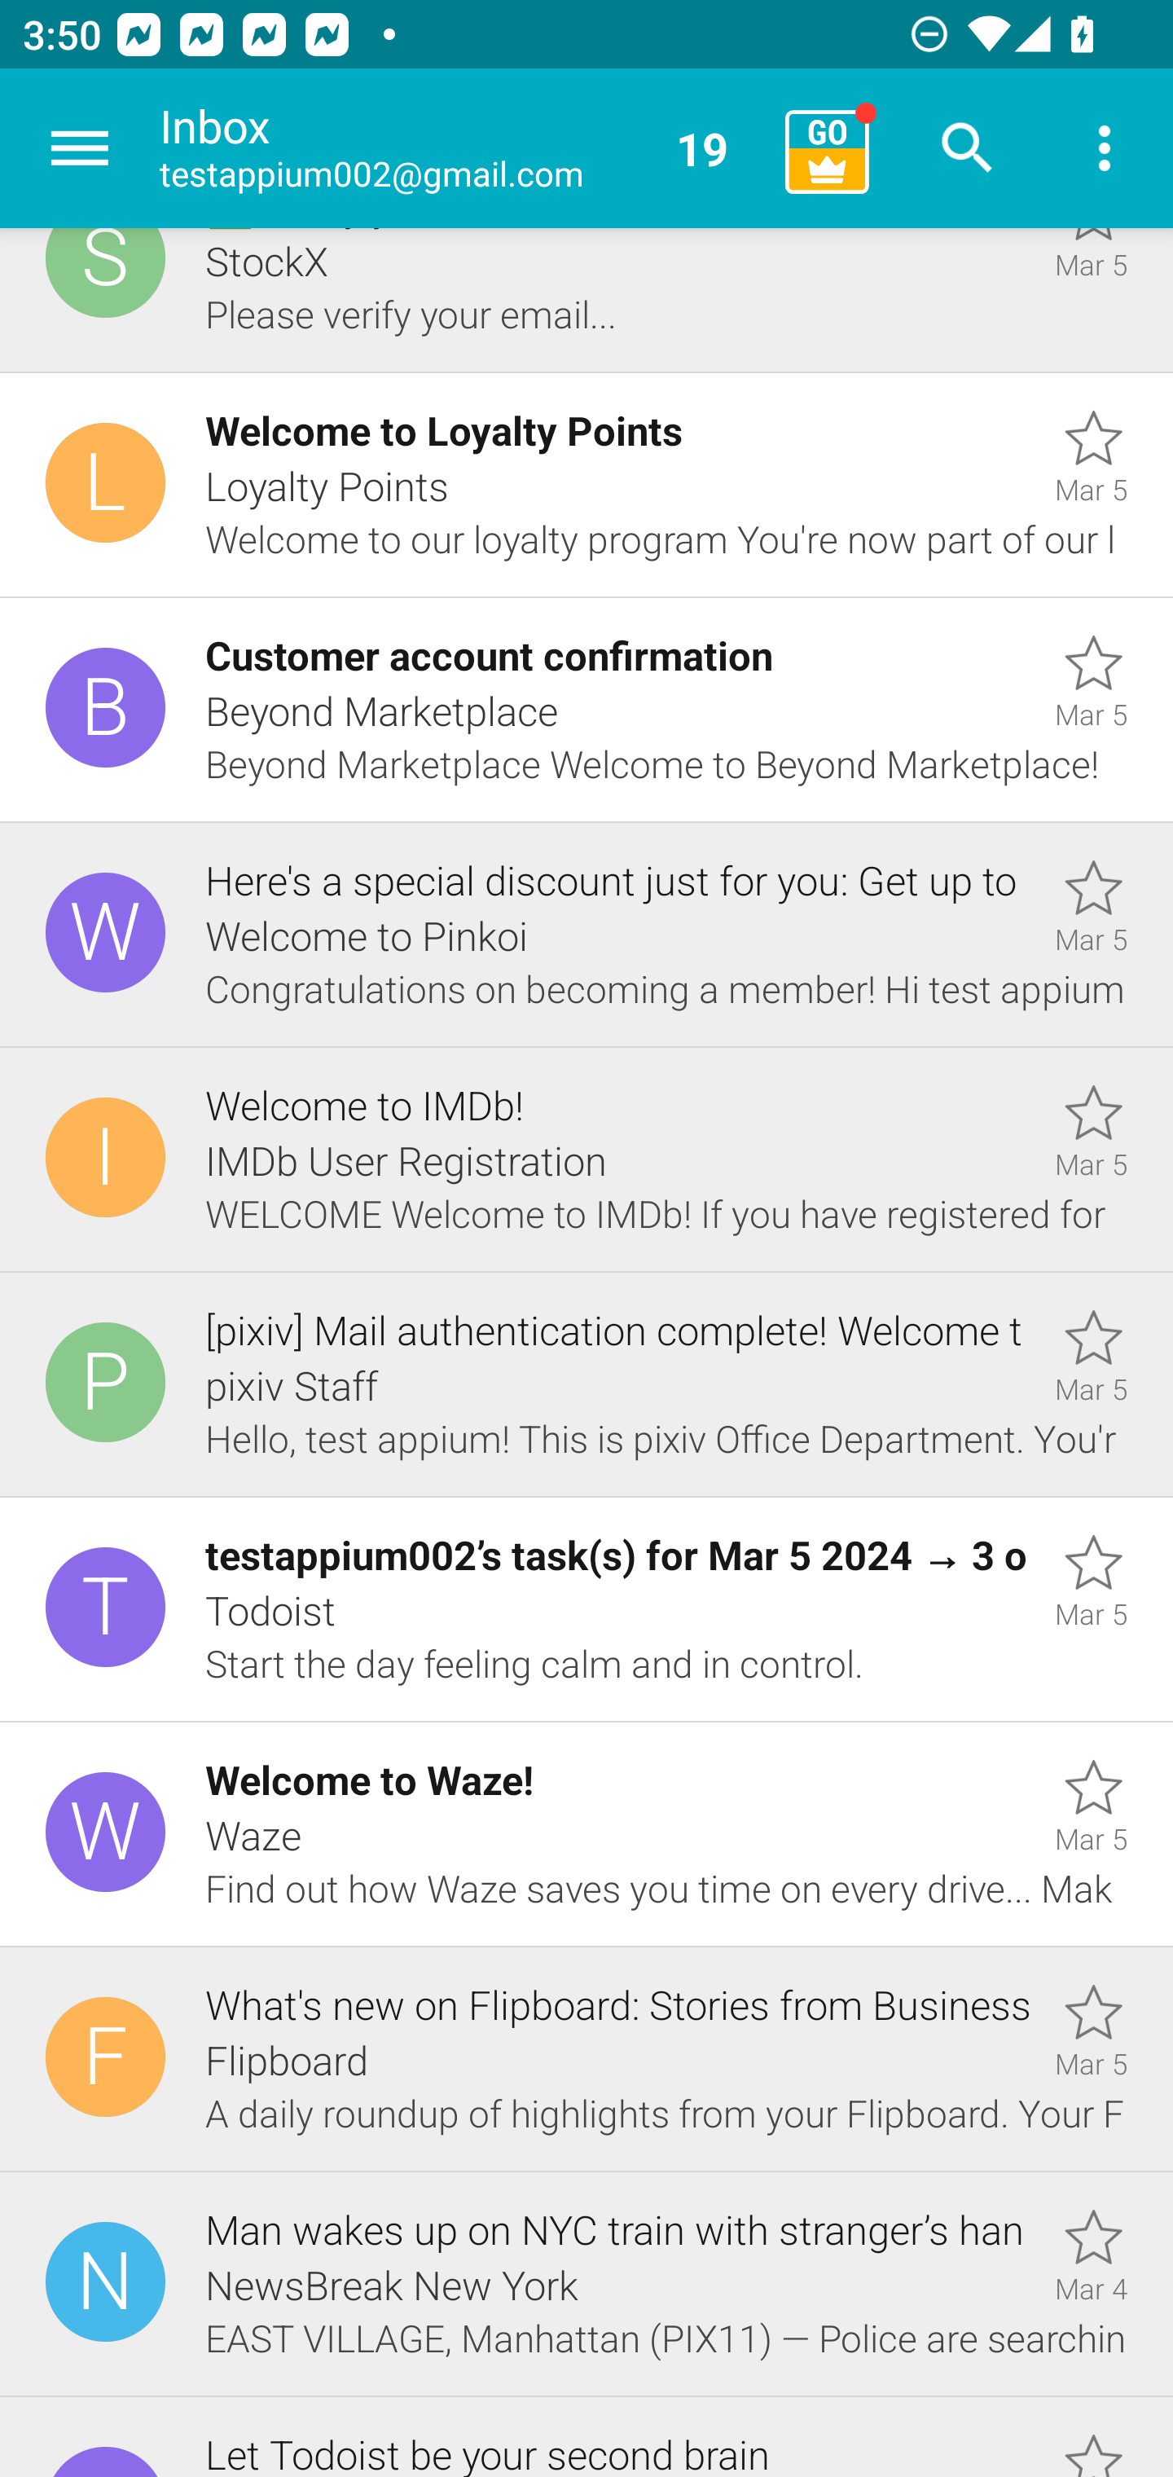  Describe the element at coordinates (1105, 148) in the screenshot. I see `More options` at that location.